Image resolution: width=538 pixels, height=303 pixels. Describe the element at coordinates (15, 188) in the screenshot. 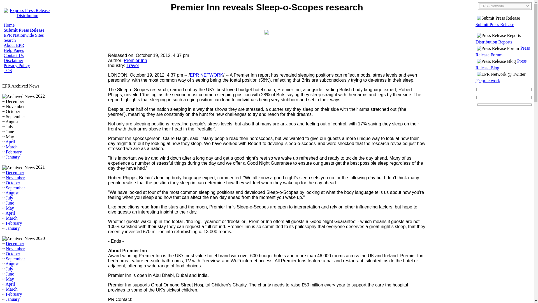

I see `September` at that location.